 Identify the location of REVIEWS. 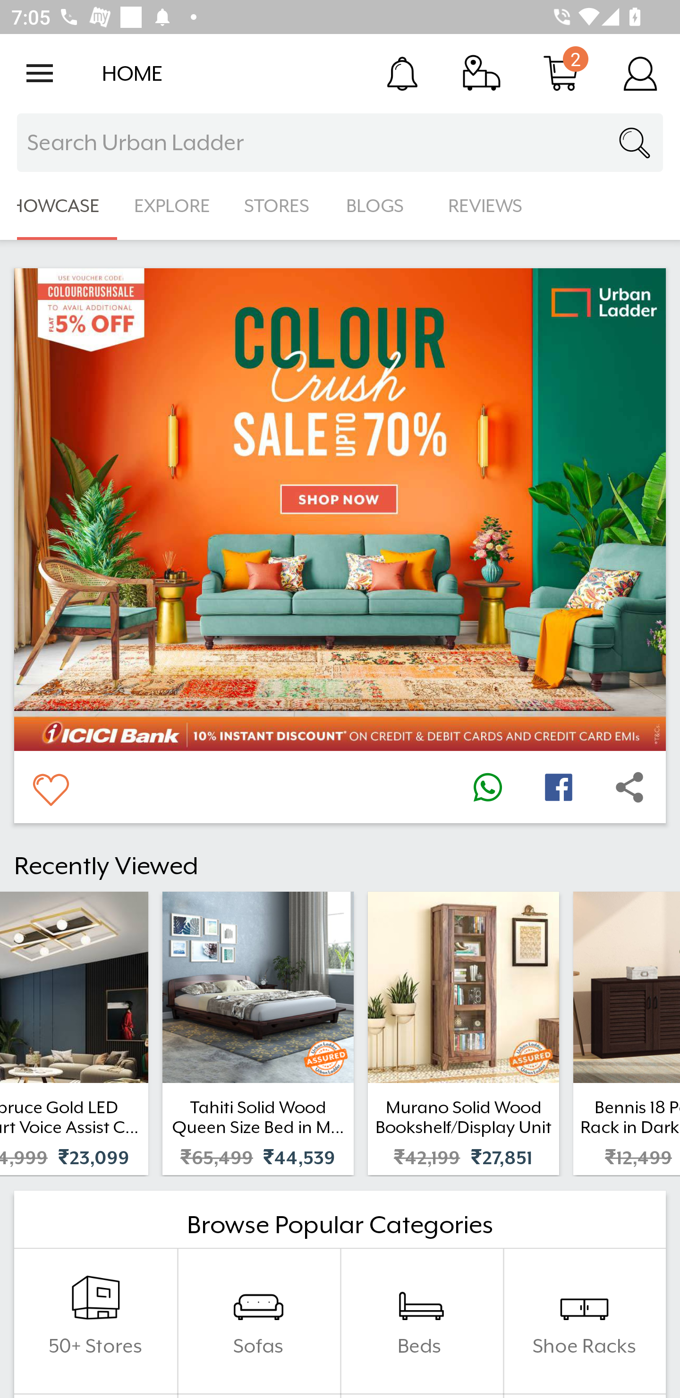
(485, 206).